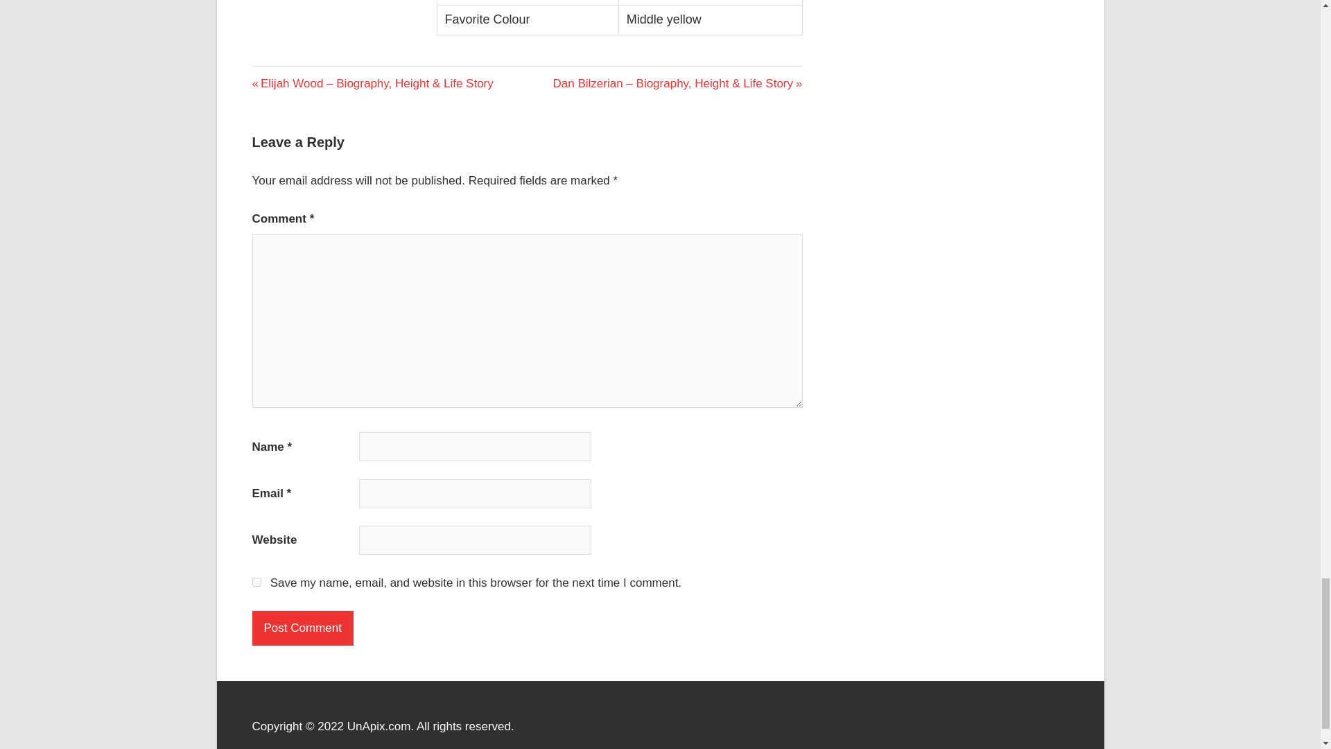  What do you see at coordinates (277, 83) in the screenshot?
I see `BEN AFFLECK` at bounding box center [277, 83].